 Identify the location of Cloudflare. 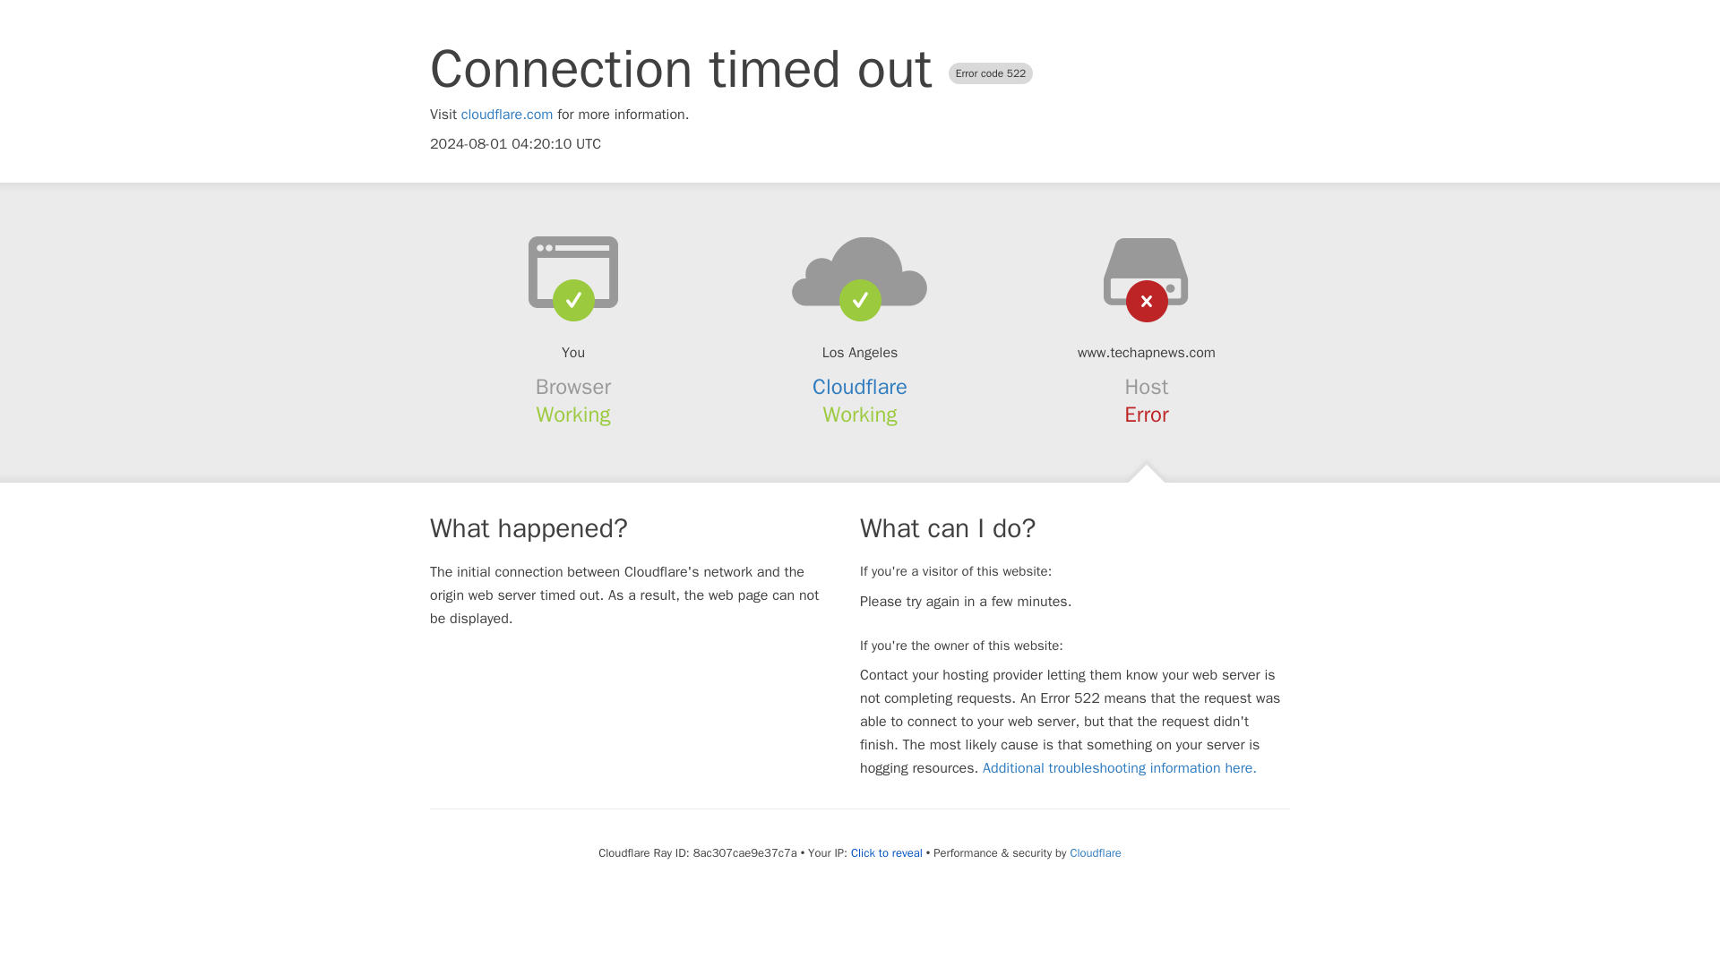
(860, 387).